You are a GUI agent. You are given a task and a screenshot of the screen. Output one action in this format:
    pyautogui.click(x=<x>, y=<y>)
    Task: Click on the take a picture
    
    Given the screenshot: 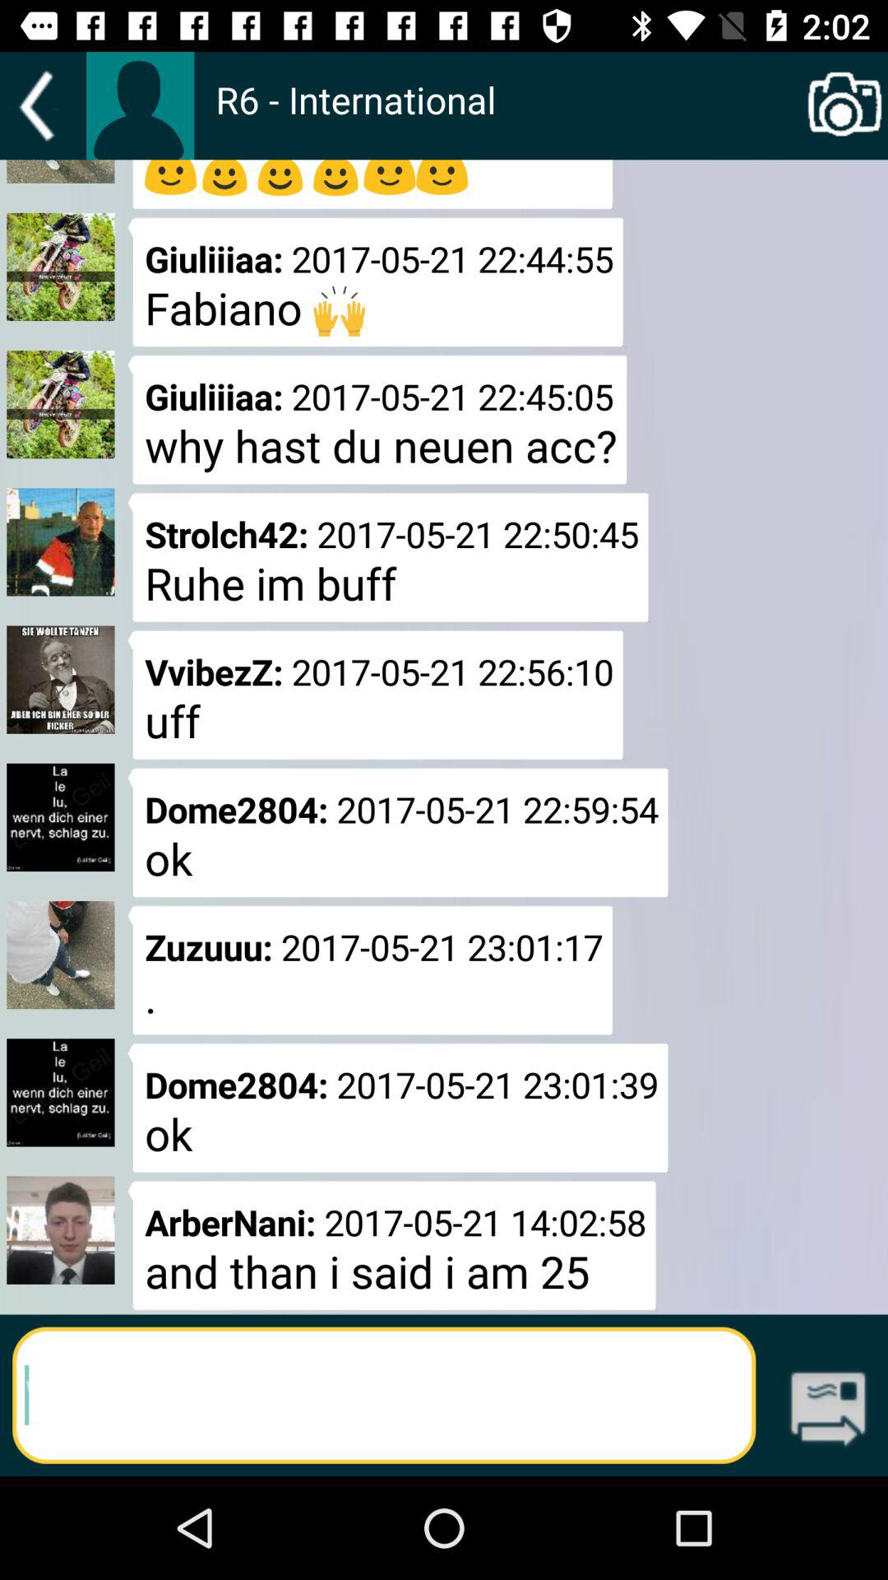 What is the action you would take?
    pyautogui.click(x=845, y=105)
    